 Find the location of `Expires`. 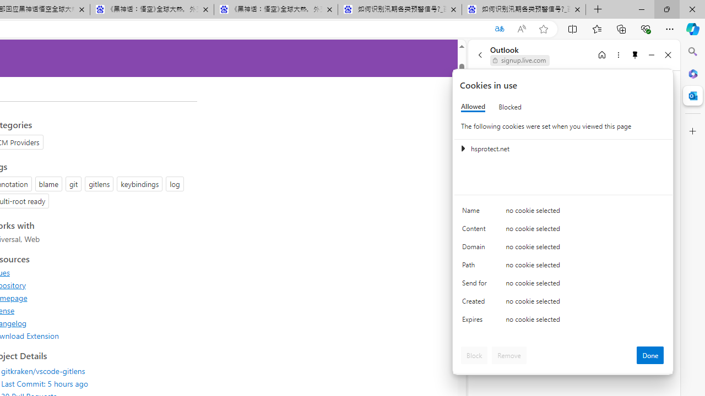

Expires is located at coordinates (476, 322).